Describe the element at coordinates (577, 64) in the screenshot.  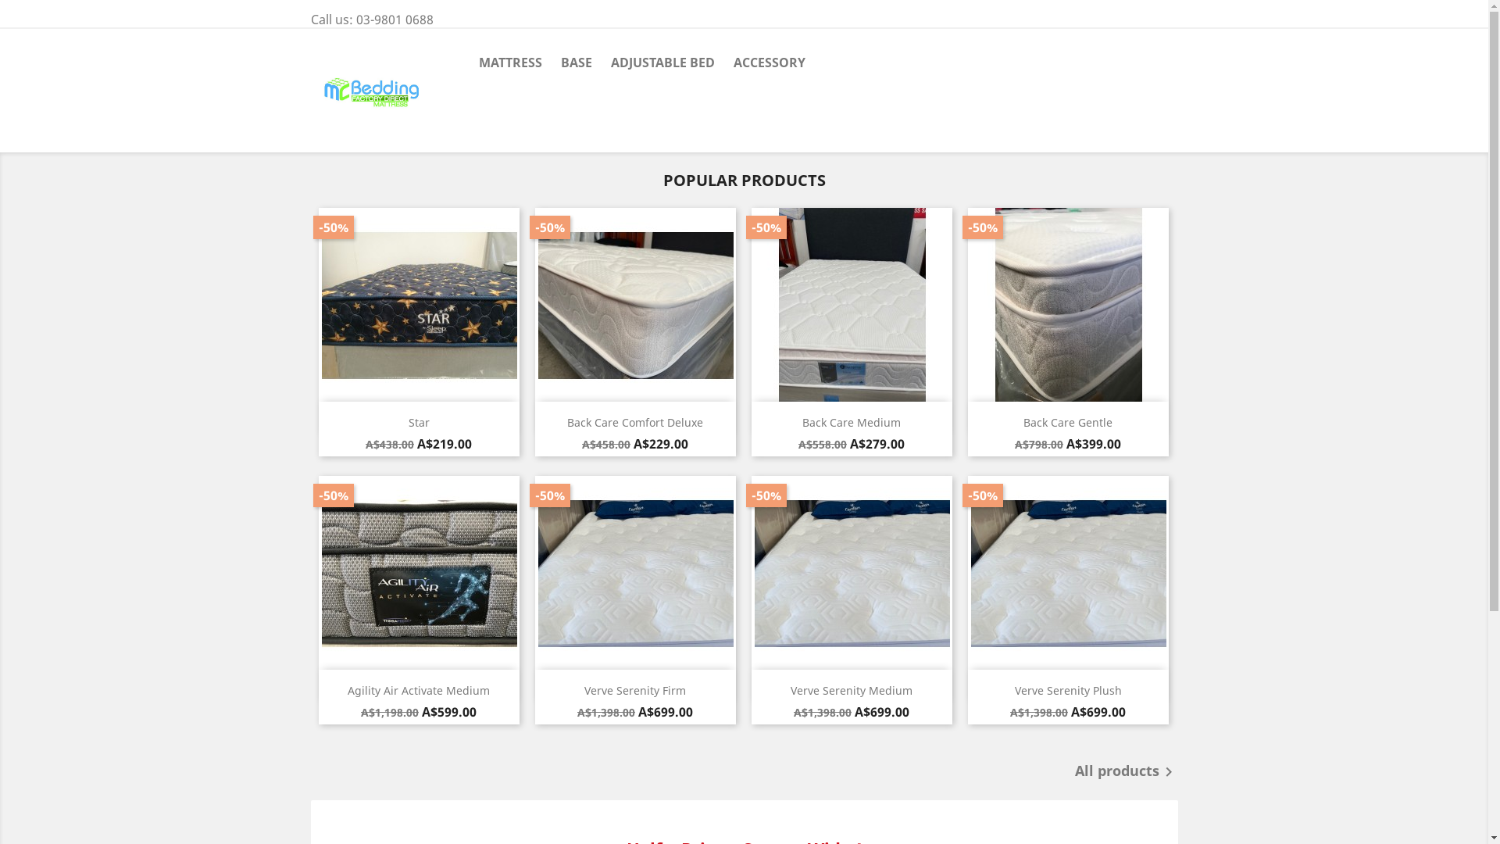
I see `BASE` at that location.